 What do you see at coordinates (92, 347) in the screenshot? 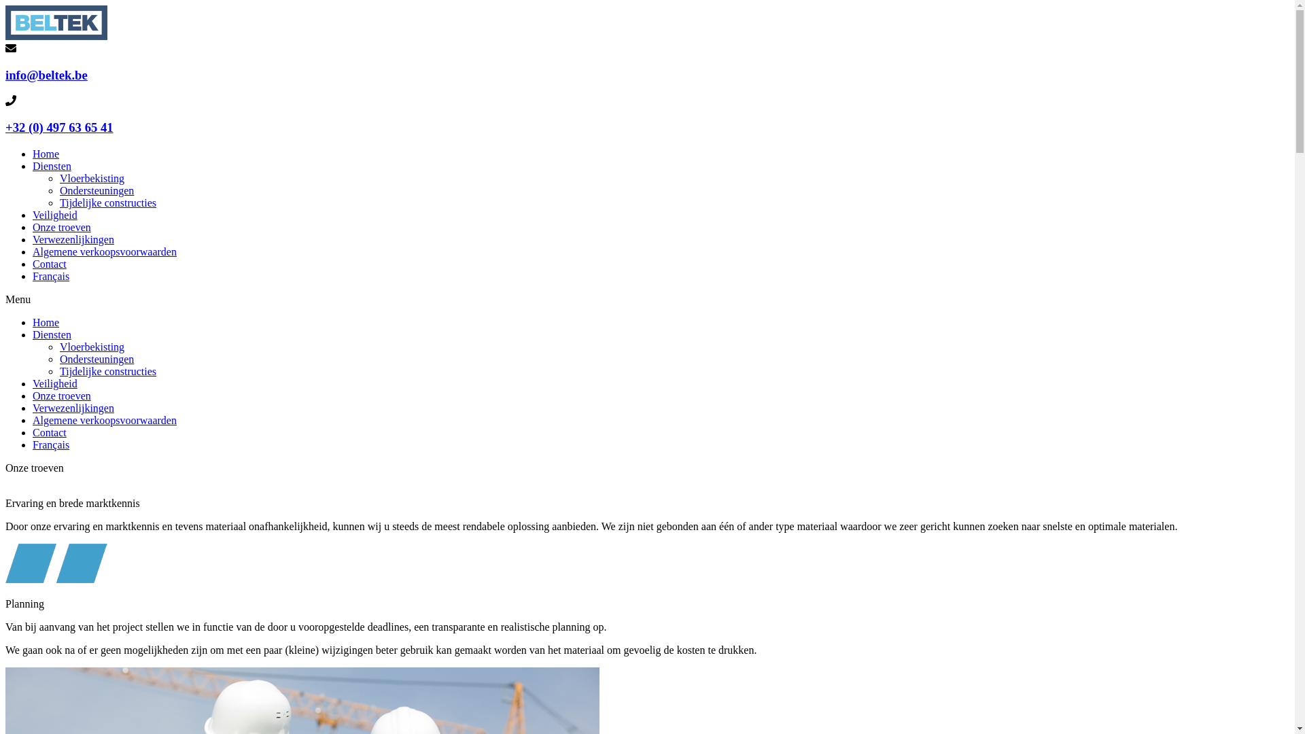
I see `Vloerbekisting` at bounding box center [92, 347].